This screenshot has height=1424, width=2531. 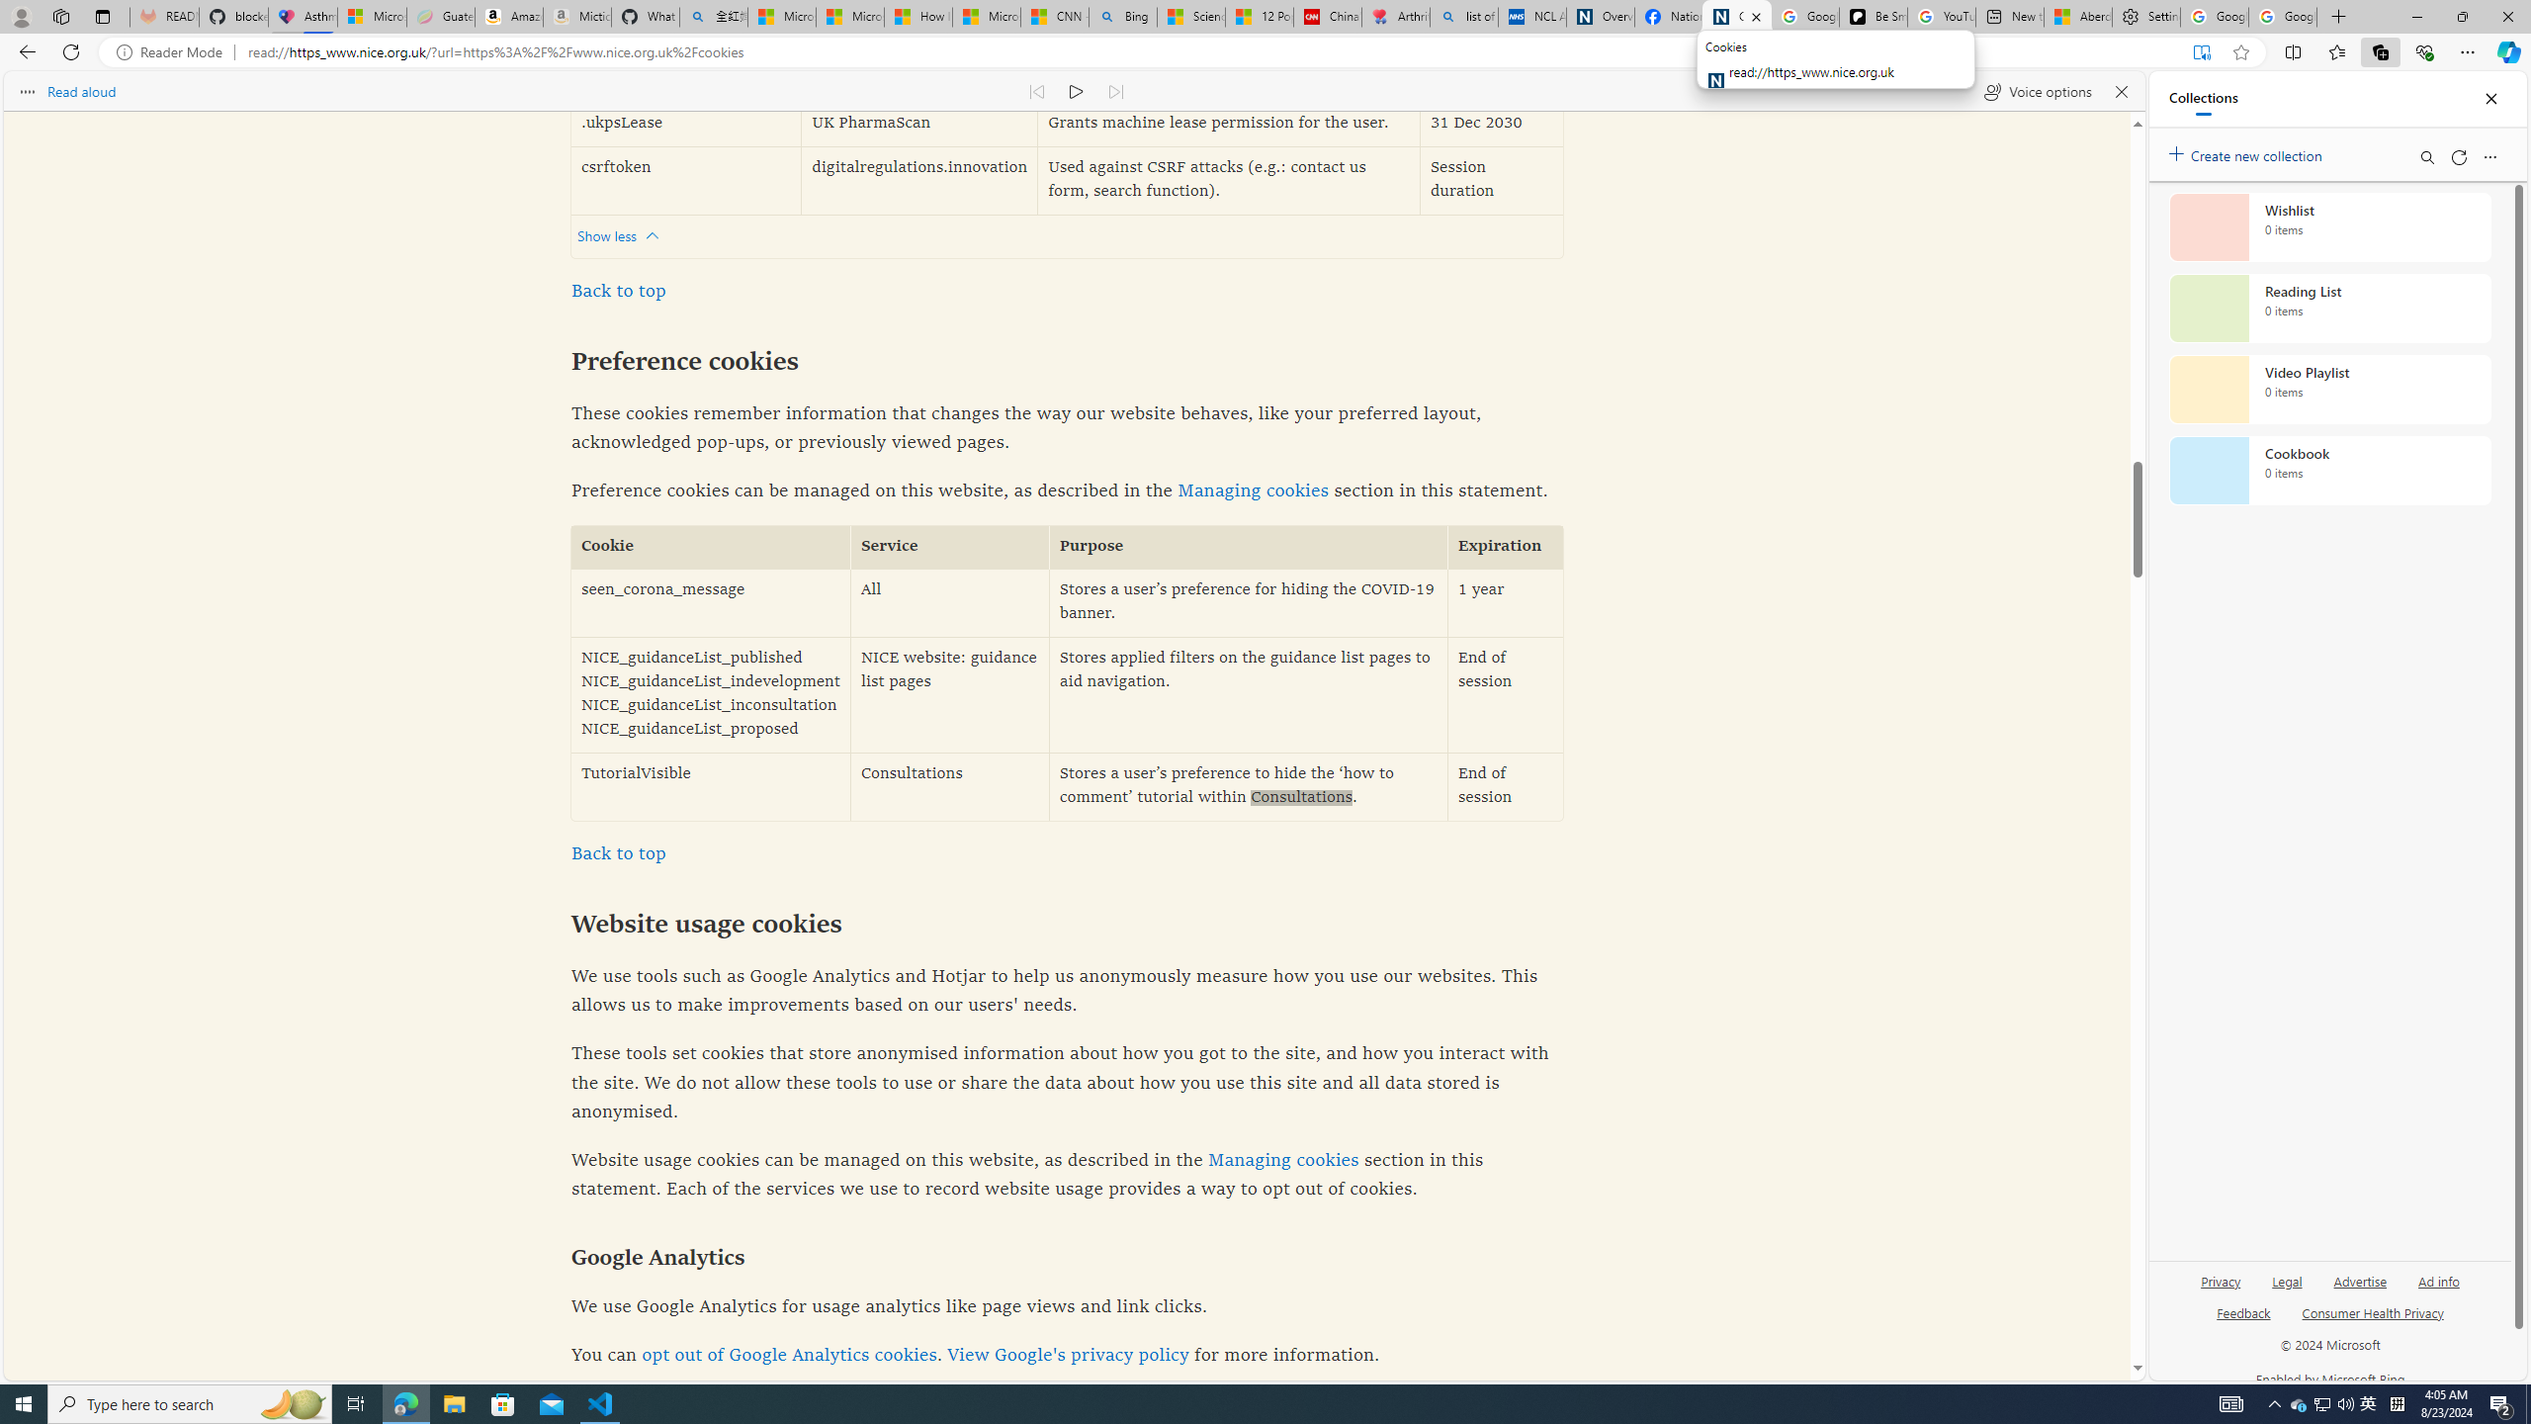 I want to click on UK PharmaScan, so click(x=917, y=125).